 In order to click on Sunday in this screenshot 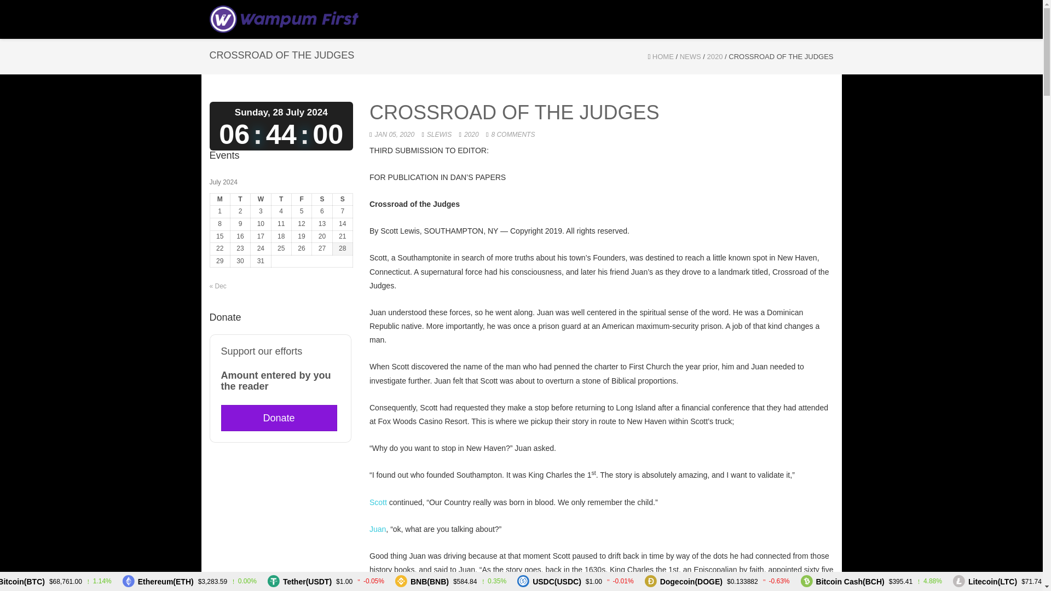, I will do `click(342, 199)`.